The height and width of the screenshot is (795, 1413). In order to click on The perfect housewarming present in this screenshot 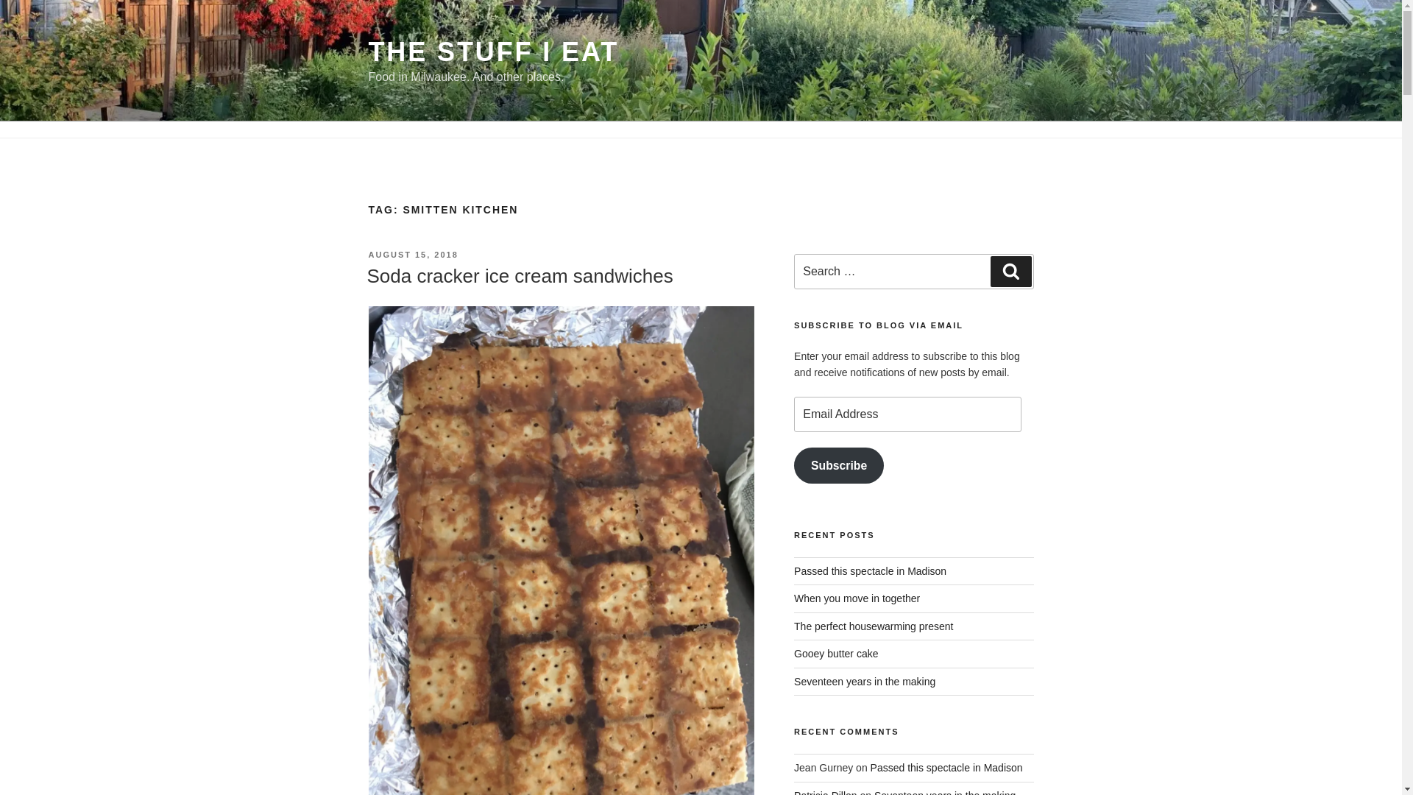, I will do `click(873, 626)`.